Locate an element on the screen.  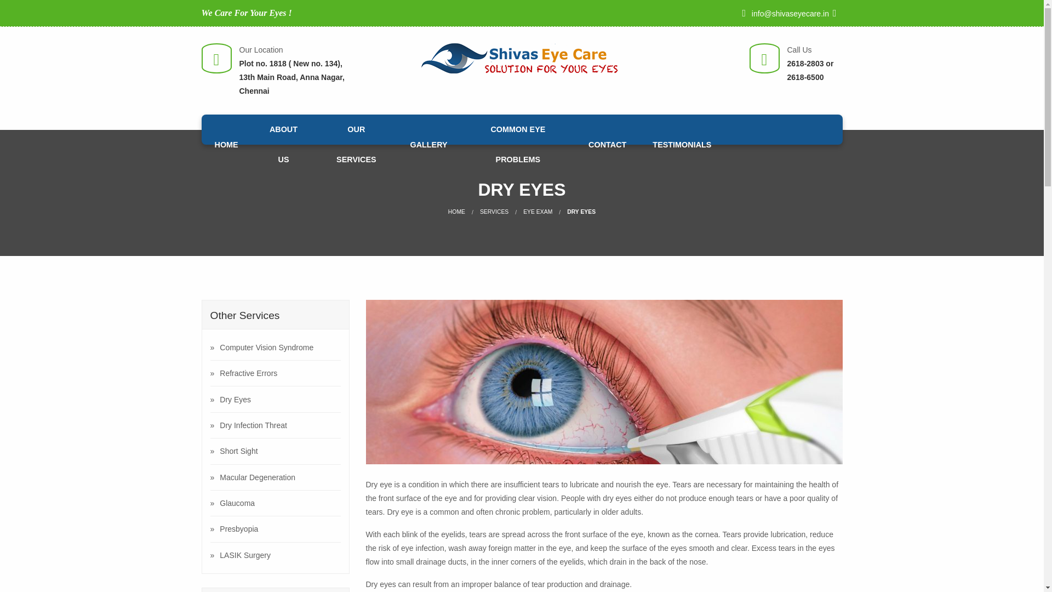
LASIK Surgery is located at coordinates (276, 555).